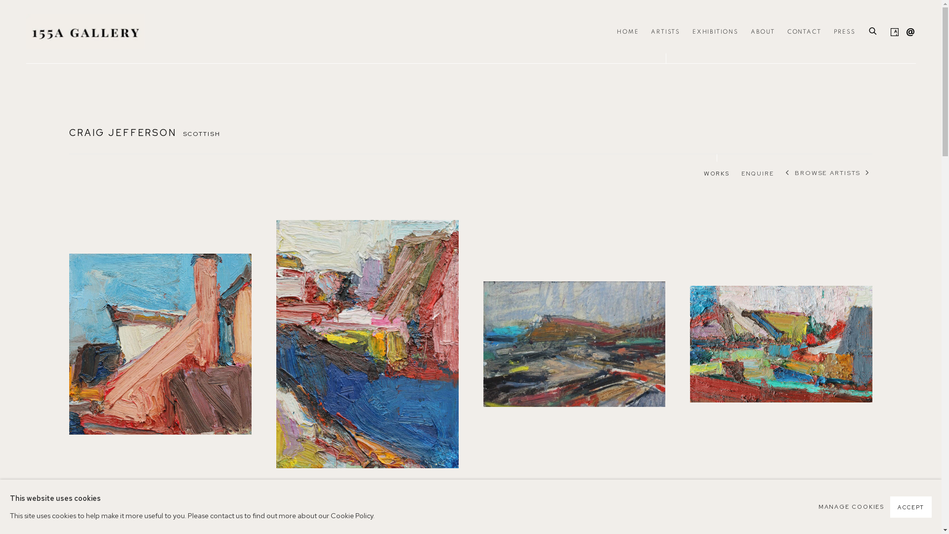  I want to click on MANAGE COOKIES, so click(851, 507).